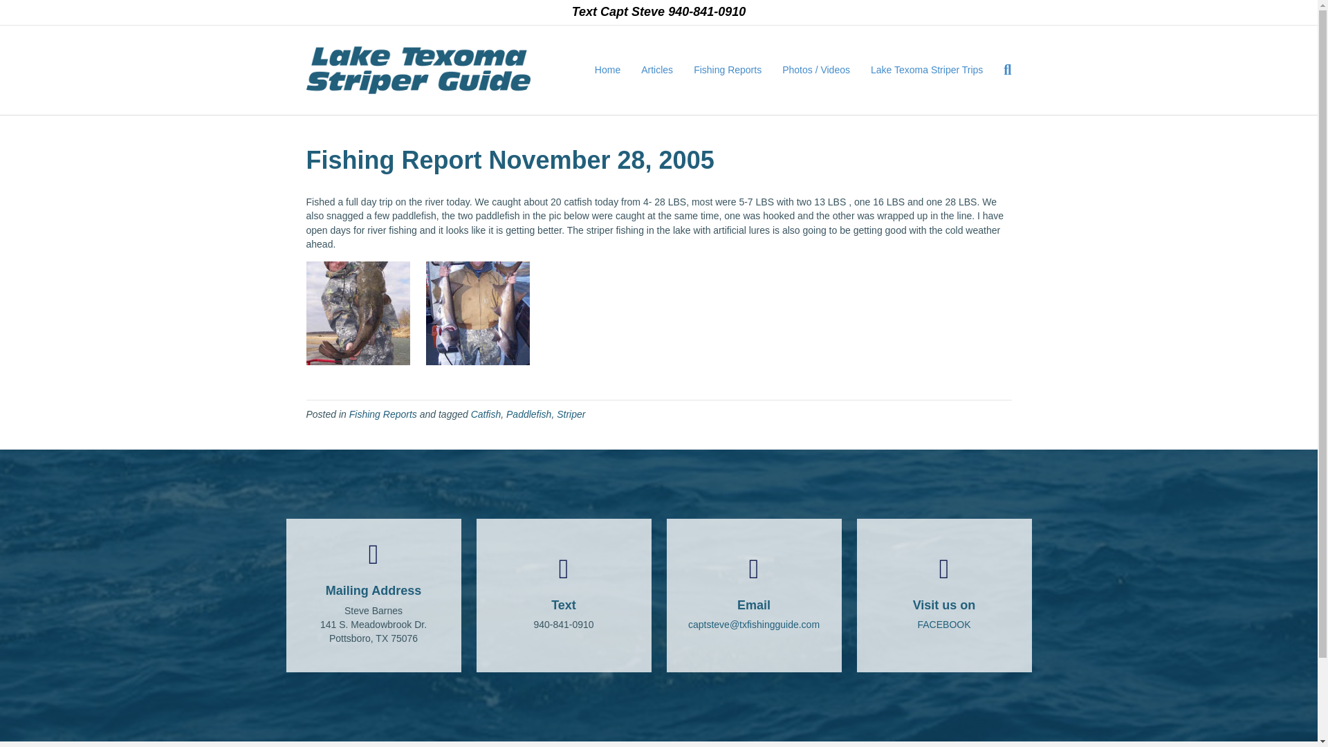 This screenshot has width=1328, height=747. Describe the element at coordinates (657, 71) in the screenshot. I see `Articles` at that location.